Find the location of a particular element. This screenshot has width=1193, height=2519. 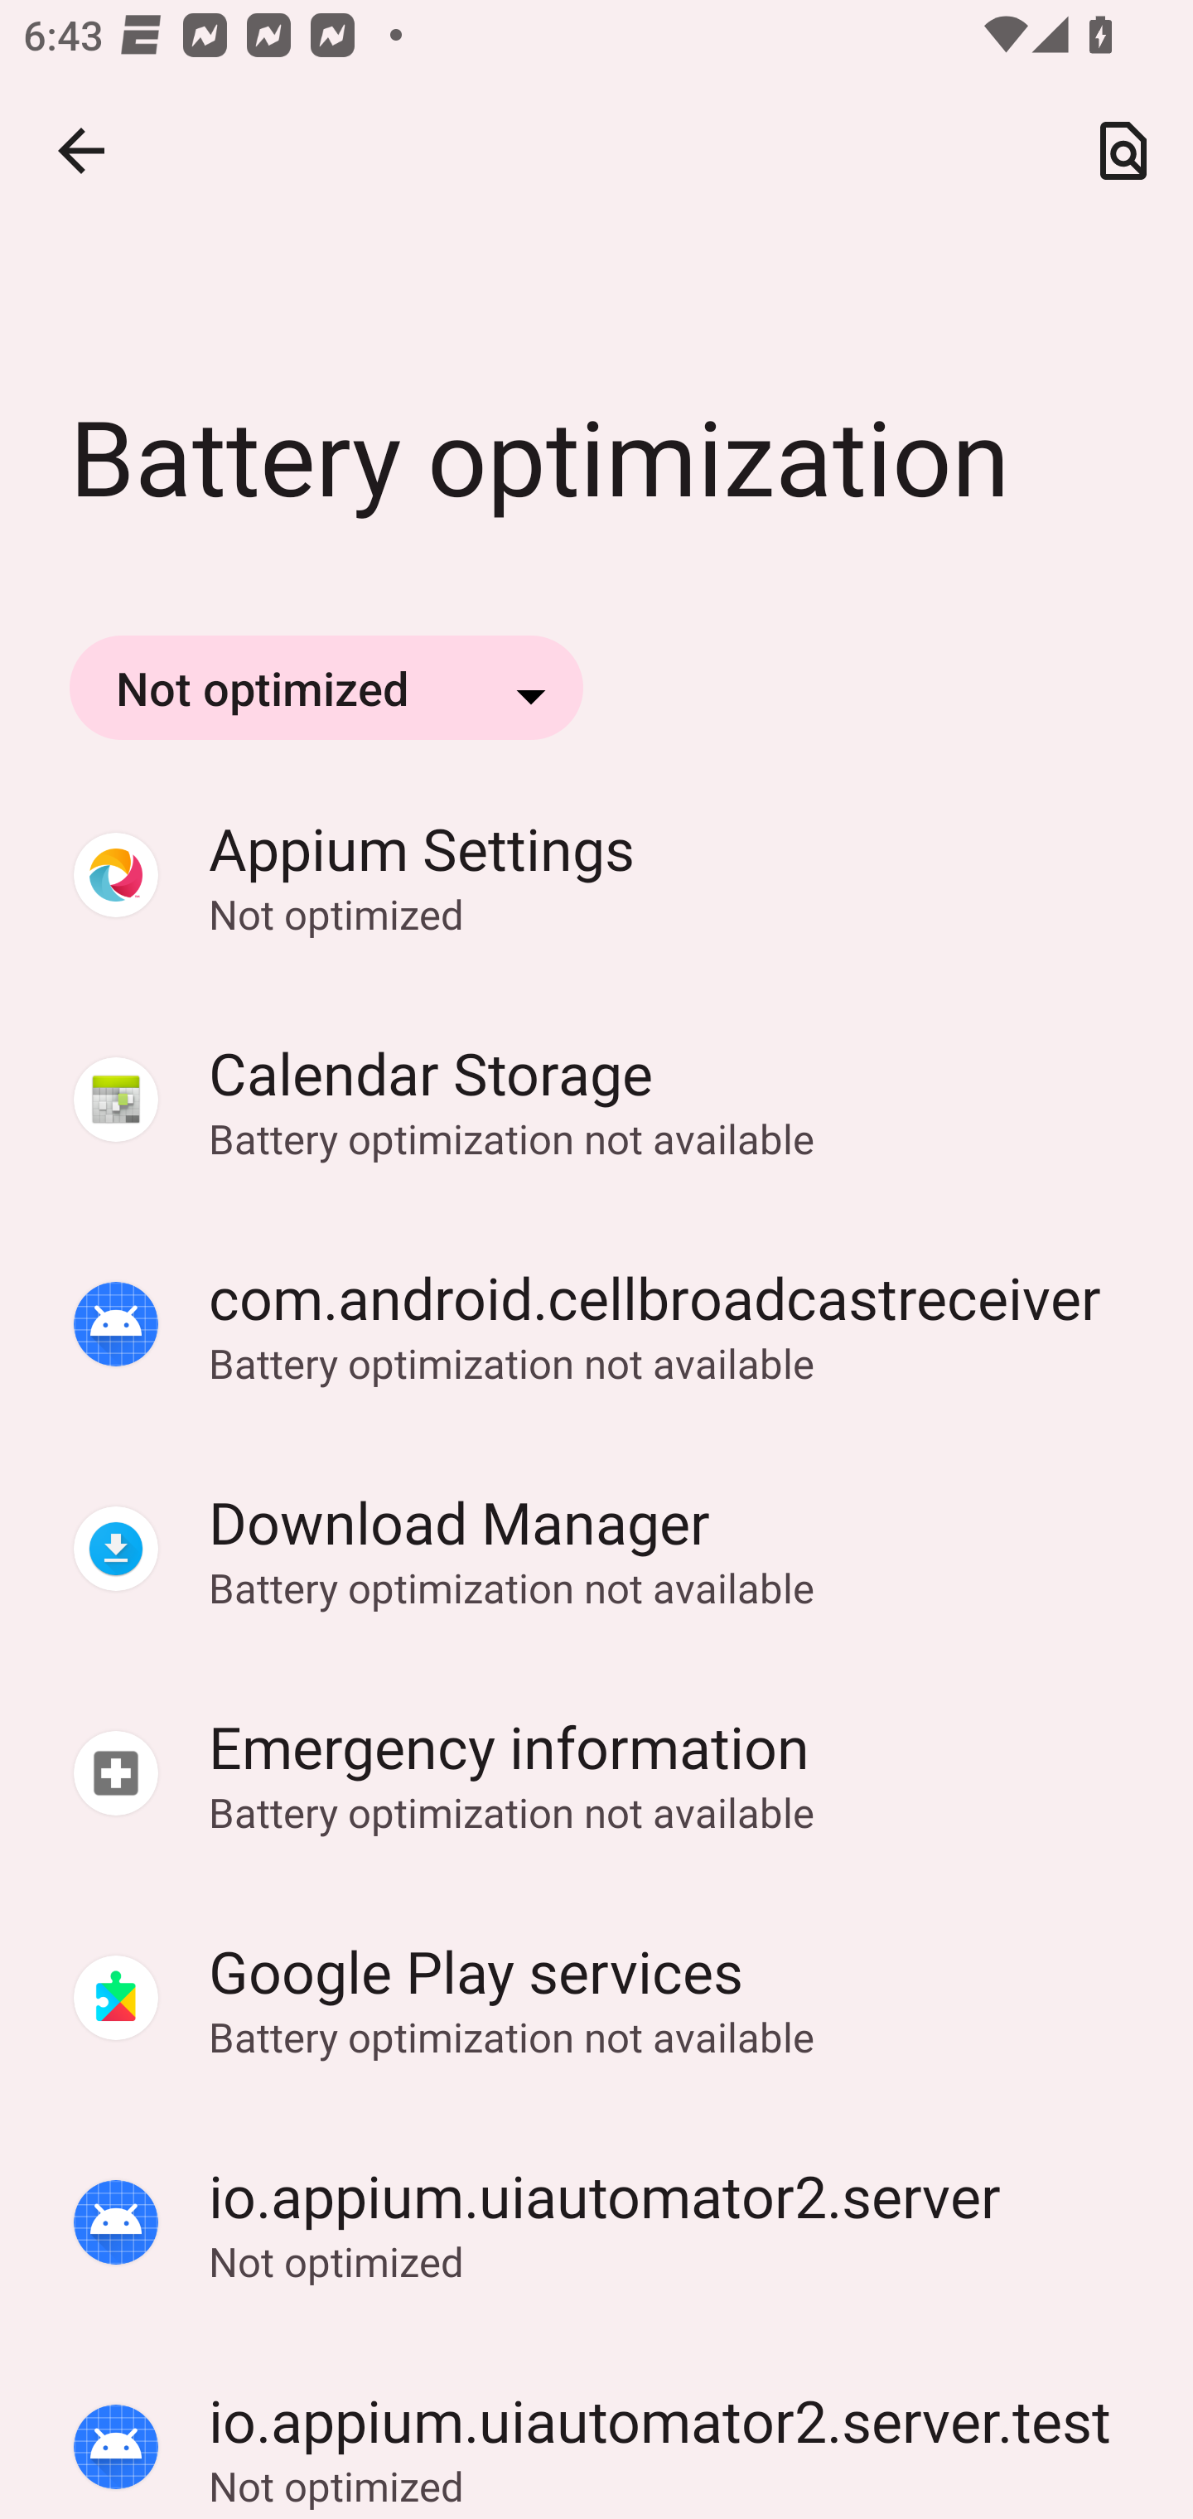

Appium Settings Appium Settings Not optimized is located at coordinates (596, 875).